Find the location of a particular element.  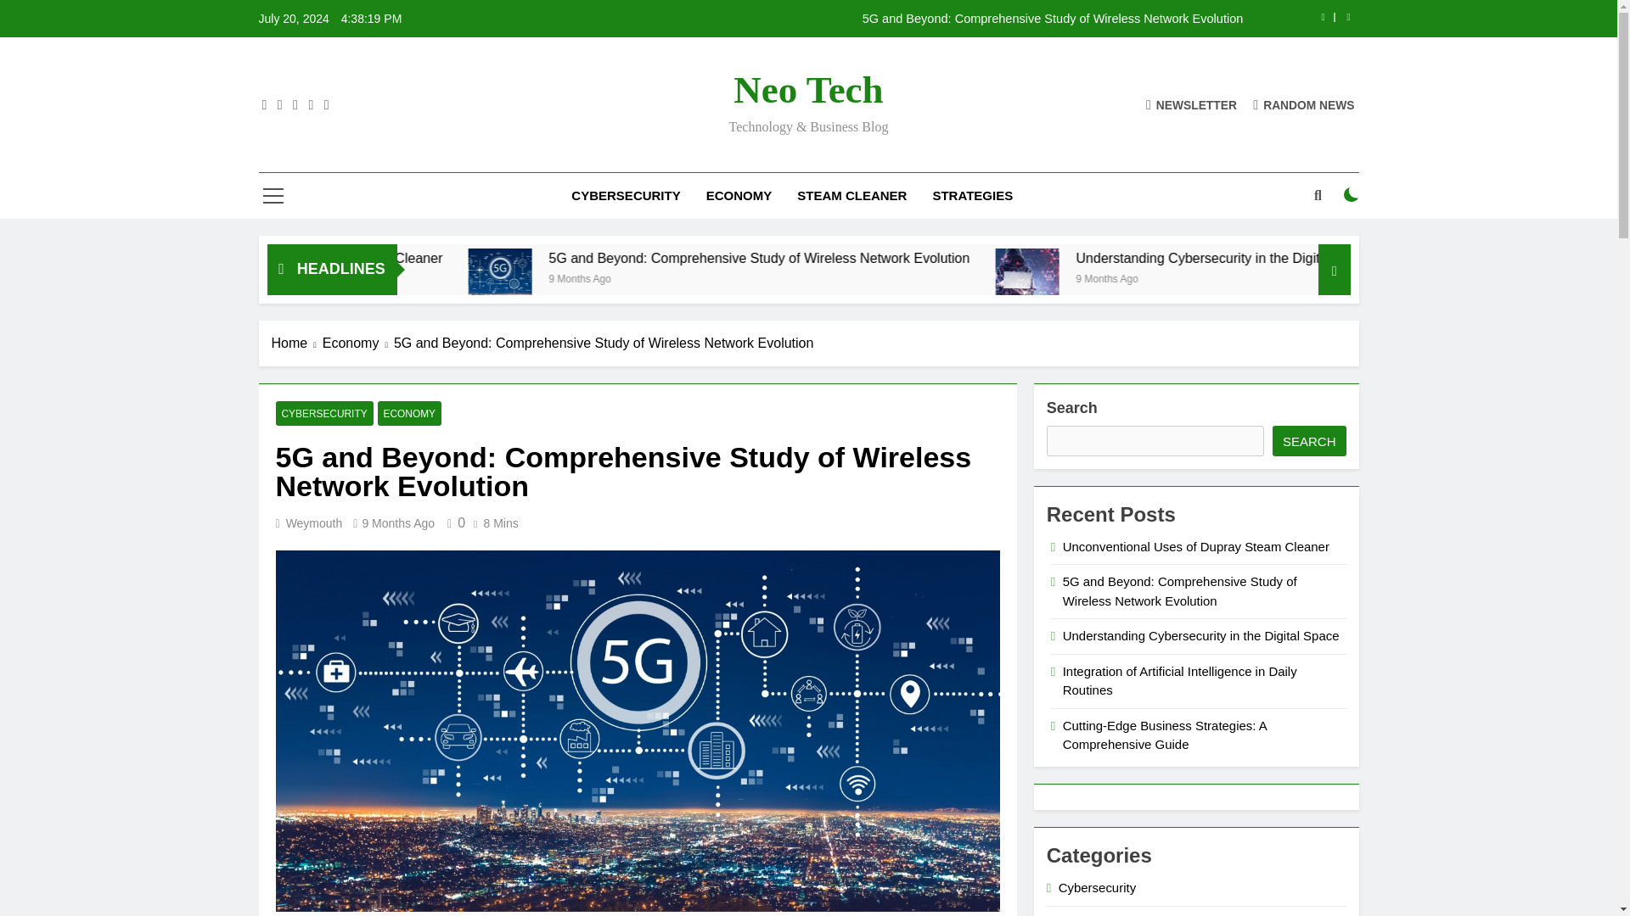

ECONOMY is located at coordinates (739, 196).